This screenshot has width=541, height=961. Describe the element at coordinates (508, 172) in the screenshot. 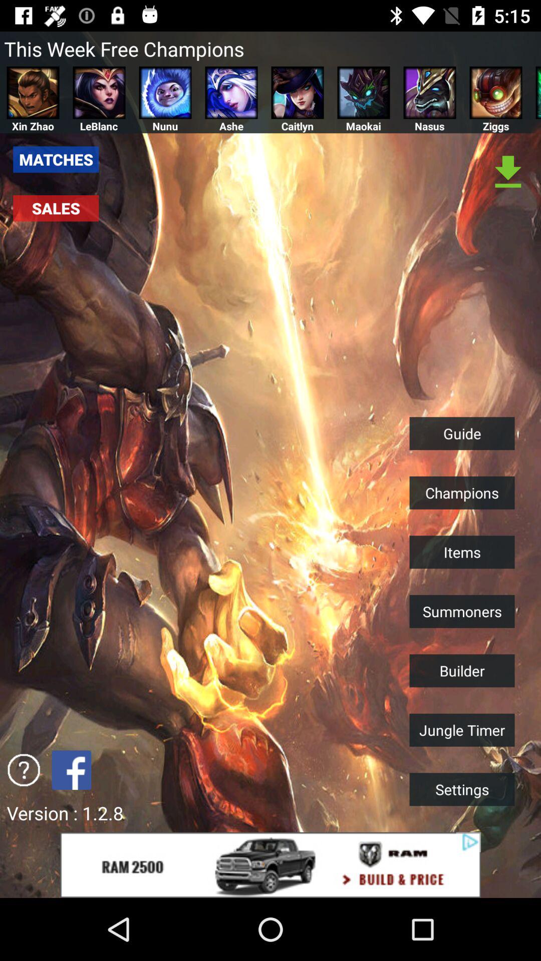

I see `go to download` at that location.